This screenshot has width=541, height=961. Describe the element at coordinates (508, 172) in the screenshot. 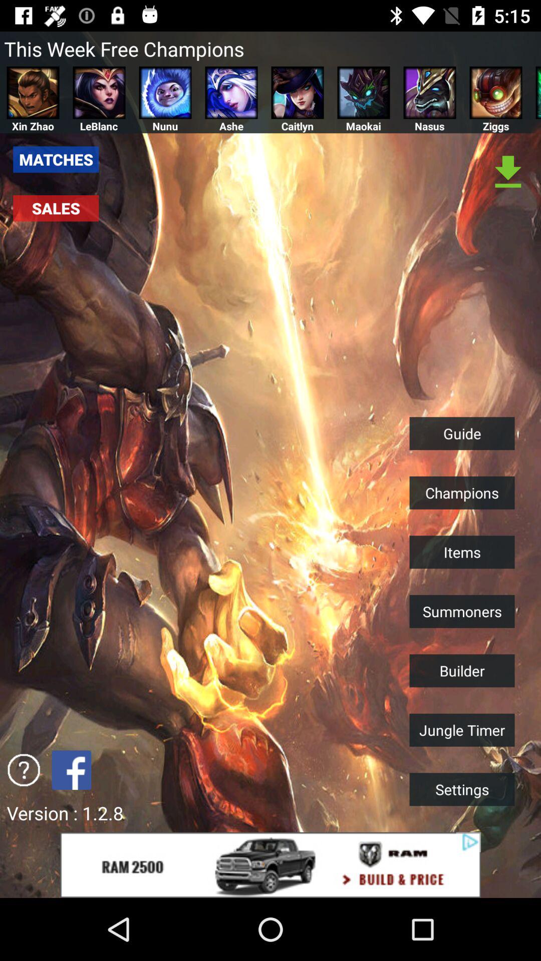

I see `go to download` at that location.